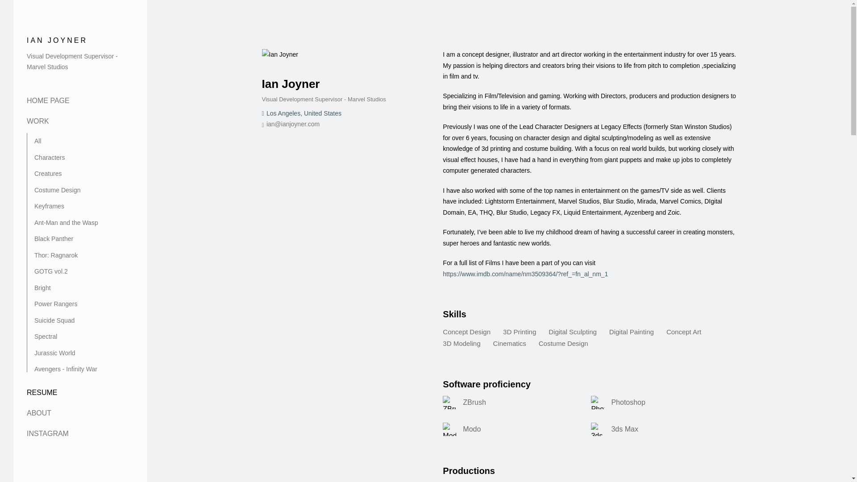 The image size is (857, 482). I want to click on ABOUT, so click(39, 413).